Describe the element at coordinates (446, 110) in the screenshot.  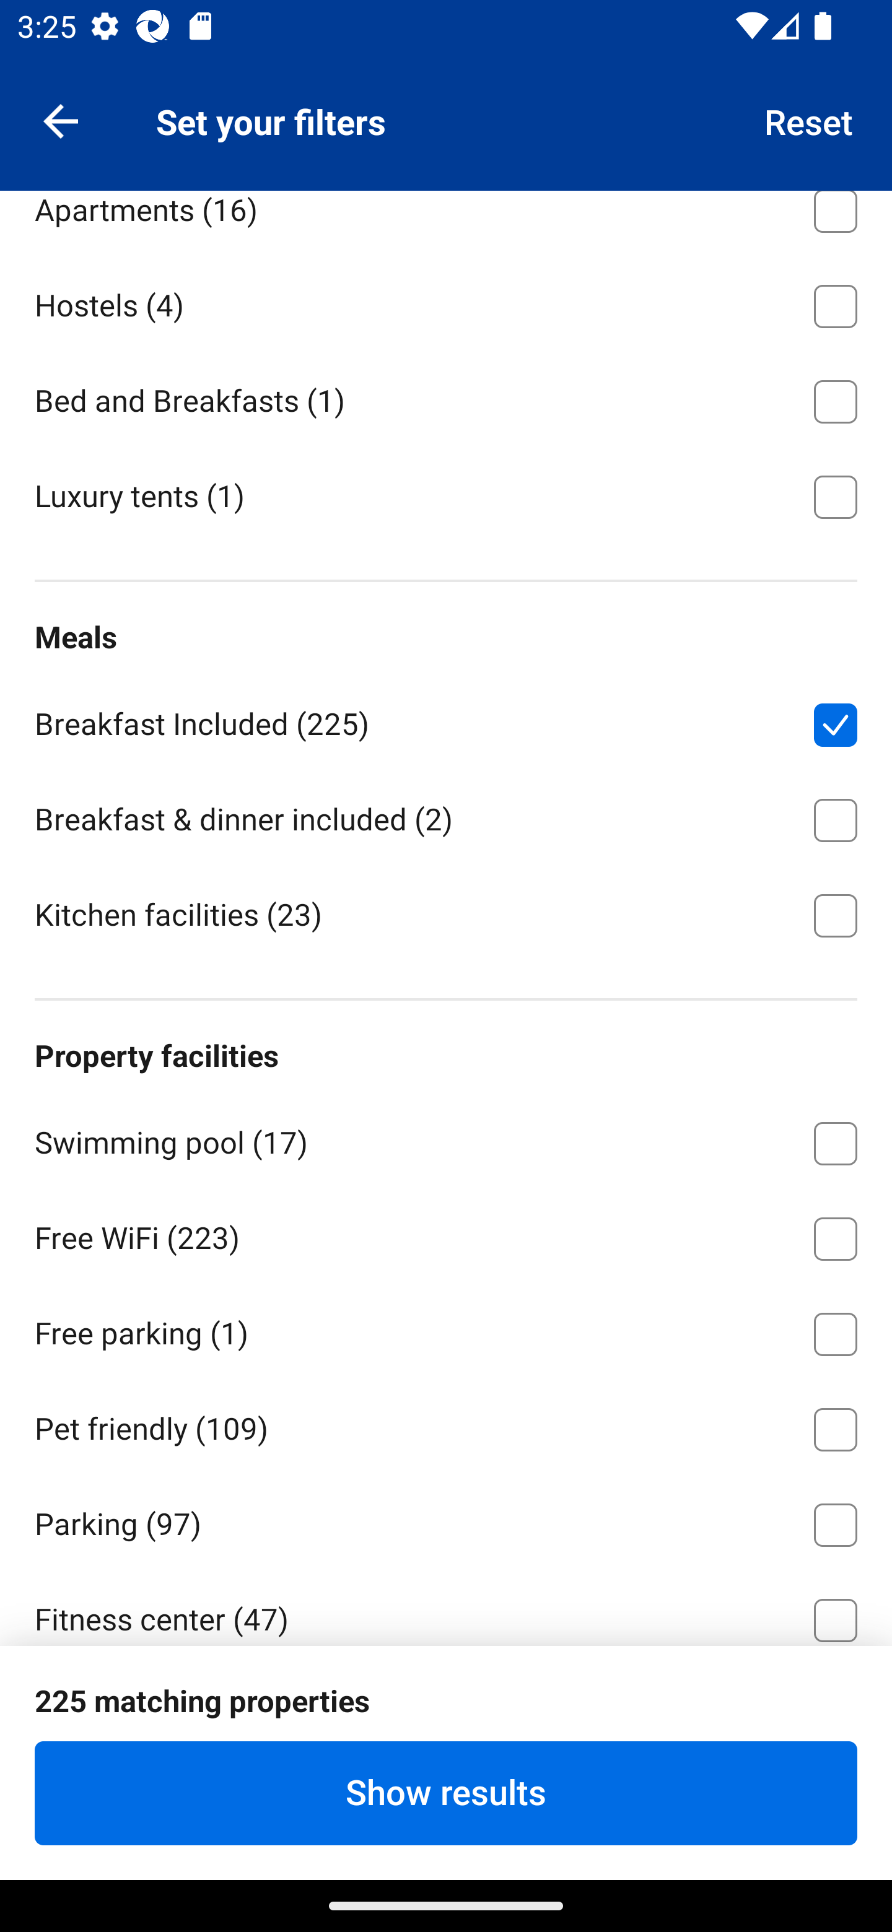
I see `Entire homes & apartments ⁦(69)` at that location.